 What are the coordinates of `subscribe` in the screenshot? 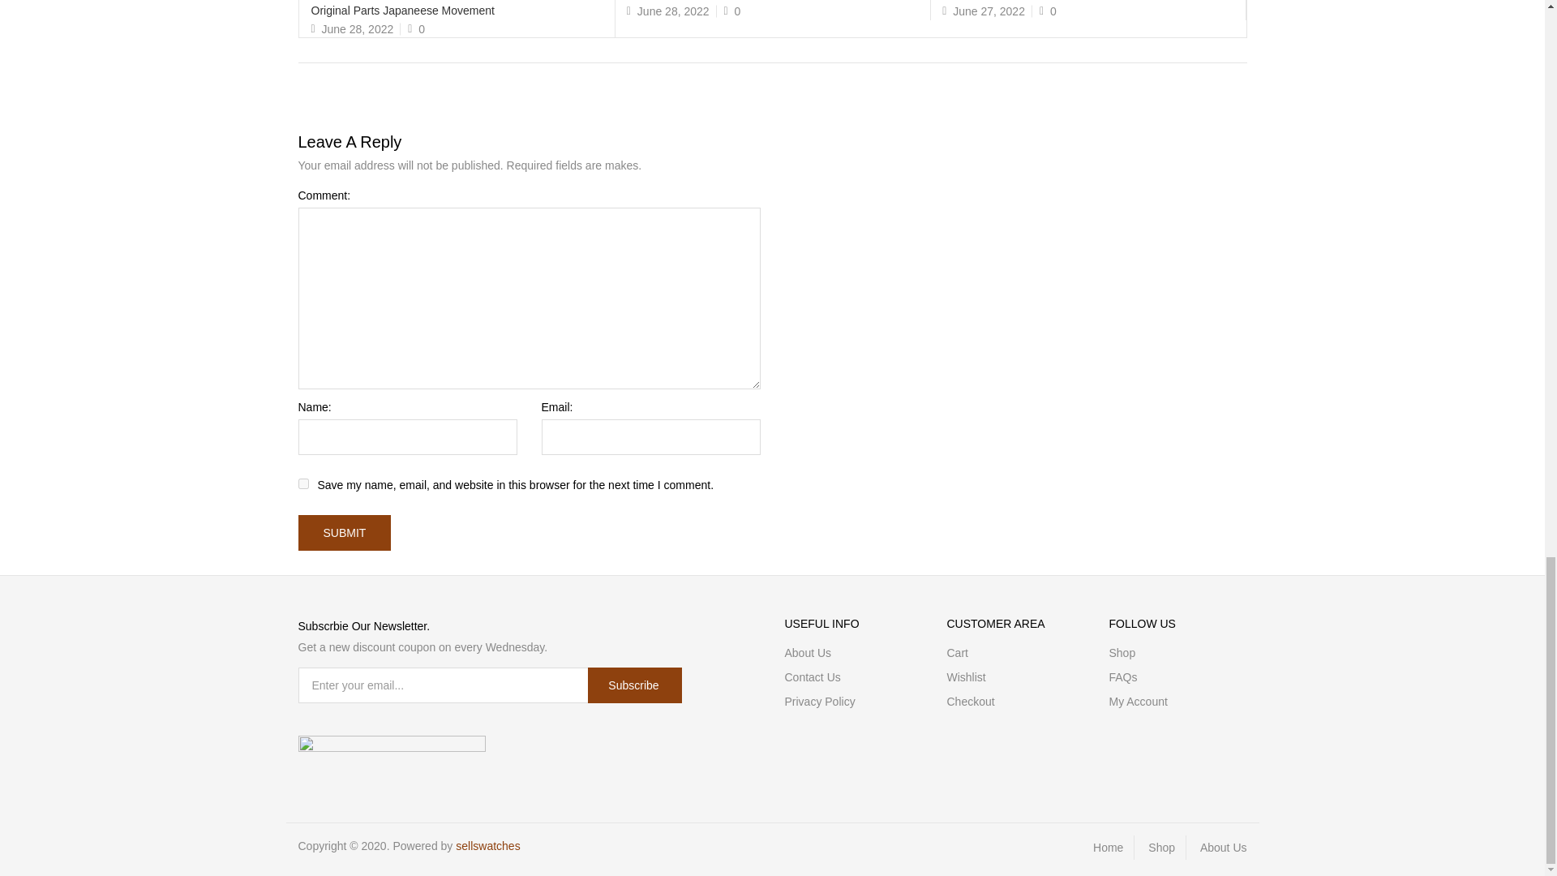 It's located at (634, 685).